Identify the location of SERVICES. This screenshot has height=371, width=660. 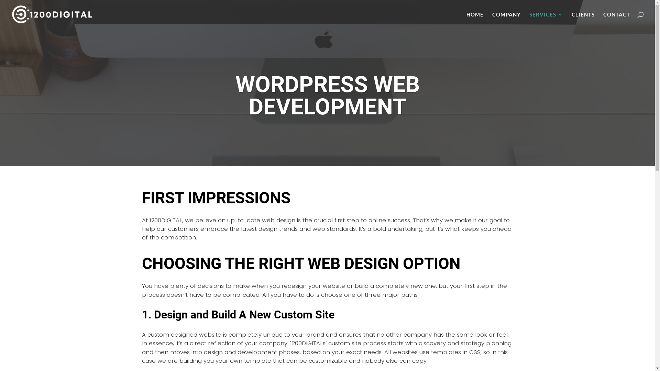
(546, 21).